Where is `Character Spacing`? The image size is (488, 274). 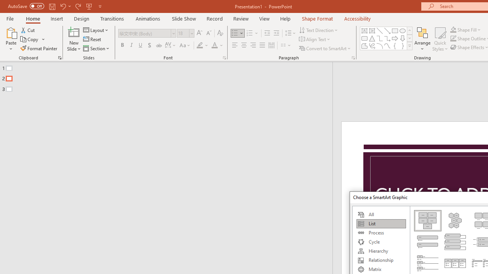
Character Spacing is located at coordinates (171, 46).